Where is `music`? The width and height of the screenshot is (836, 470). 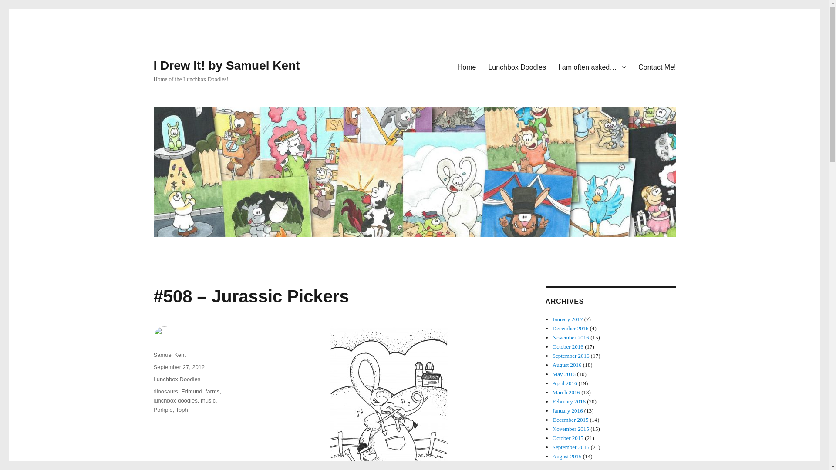 music is located at coordinates (208, 400).